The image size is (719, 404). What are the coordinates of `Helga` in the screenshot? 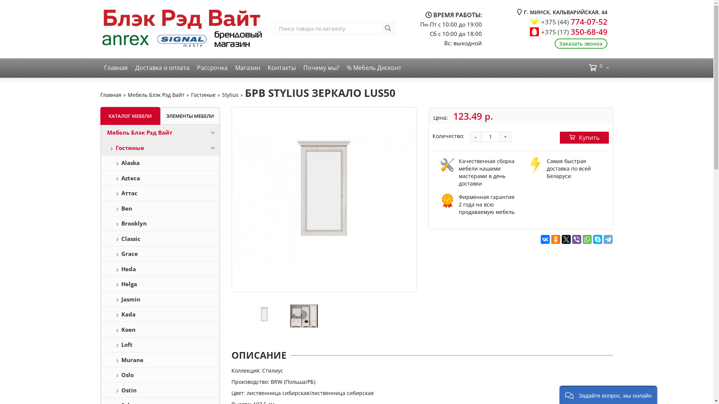 It's located at (160, 284).